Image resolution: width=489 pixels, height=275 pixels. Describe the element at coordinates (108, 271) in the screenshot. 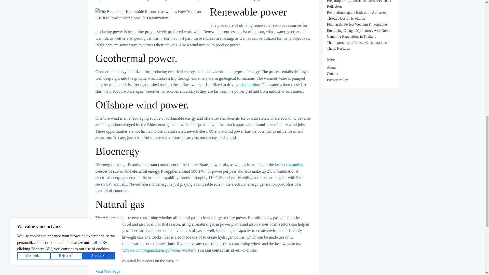

I see `Visit Web Page` at that location.